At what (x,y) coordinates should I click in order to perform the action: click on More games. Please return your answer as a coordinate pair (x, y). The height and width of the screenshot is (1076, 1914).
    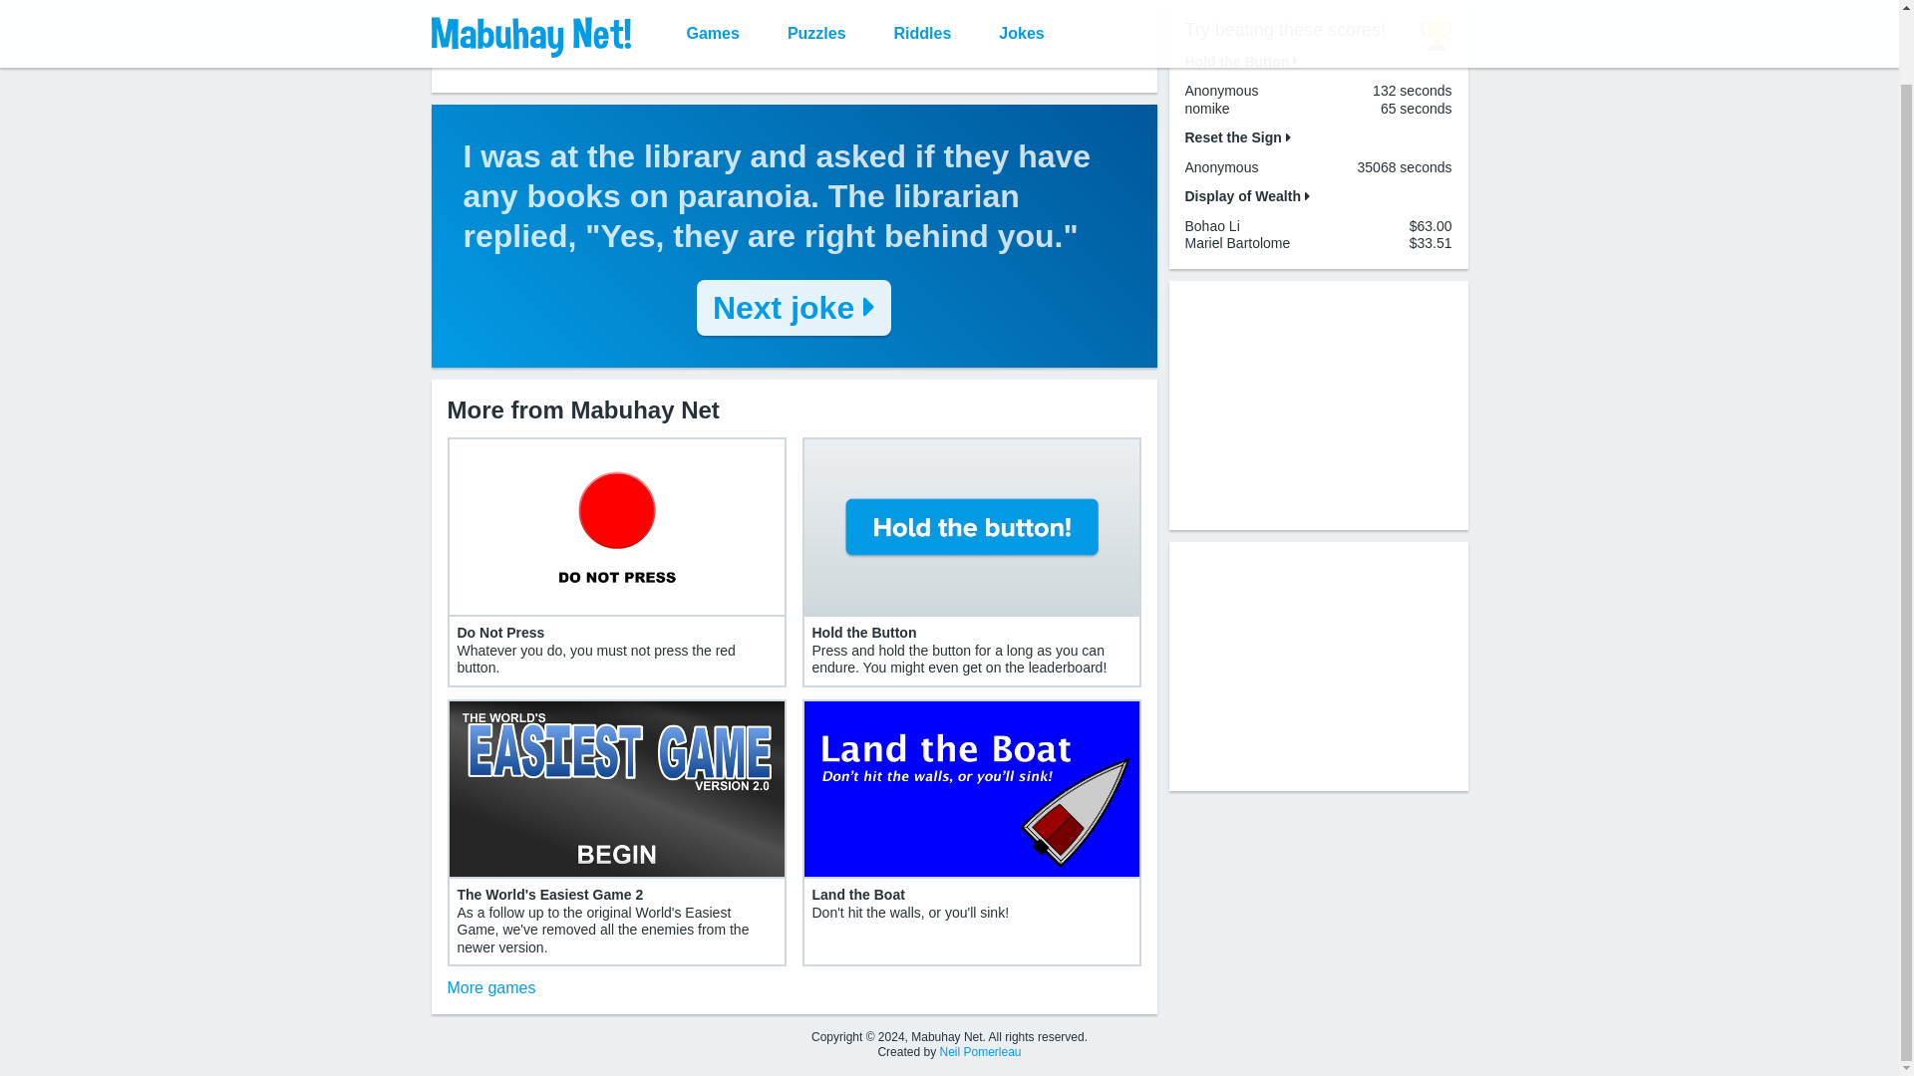
    Looking at the image, I should click on (490, 987).